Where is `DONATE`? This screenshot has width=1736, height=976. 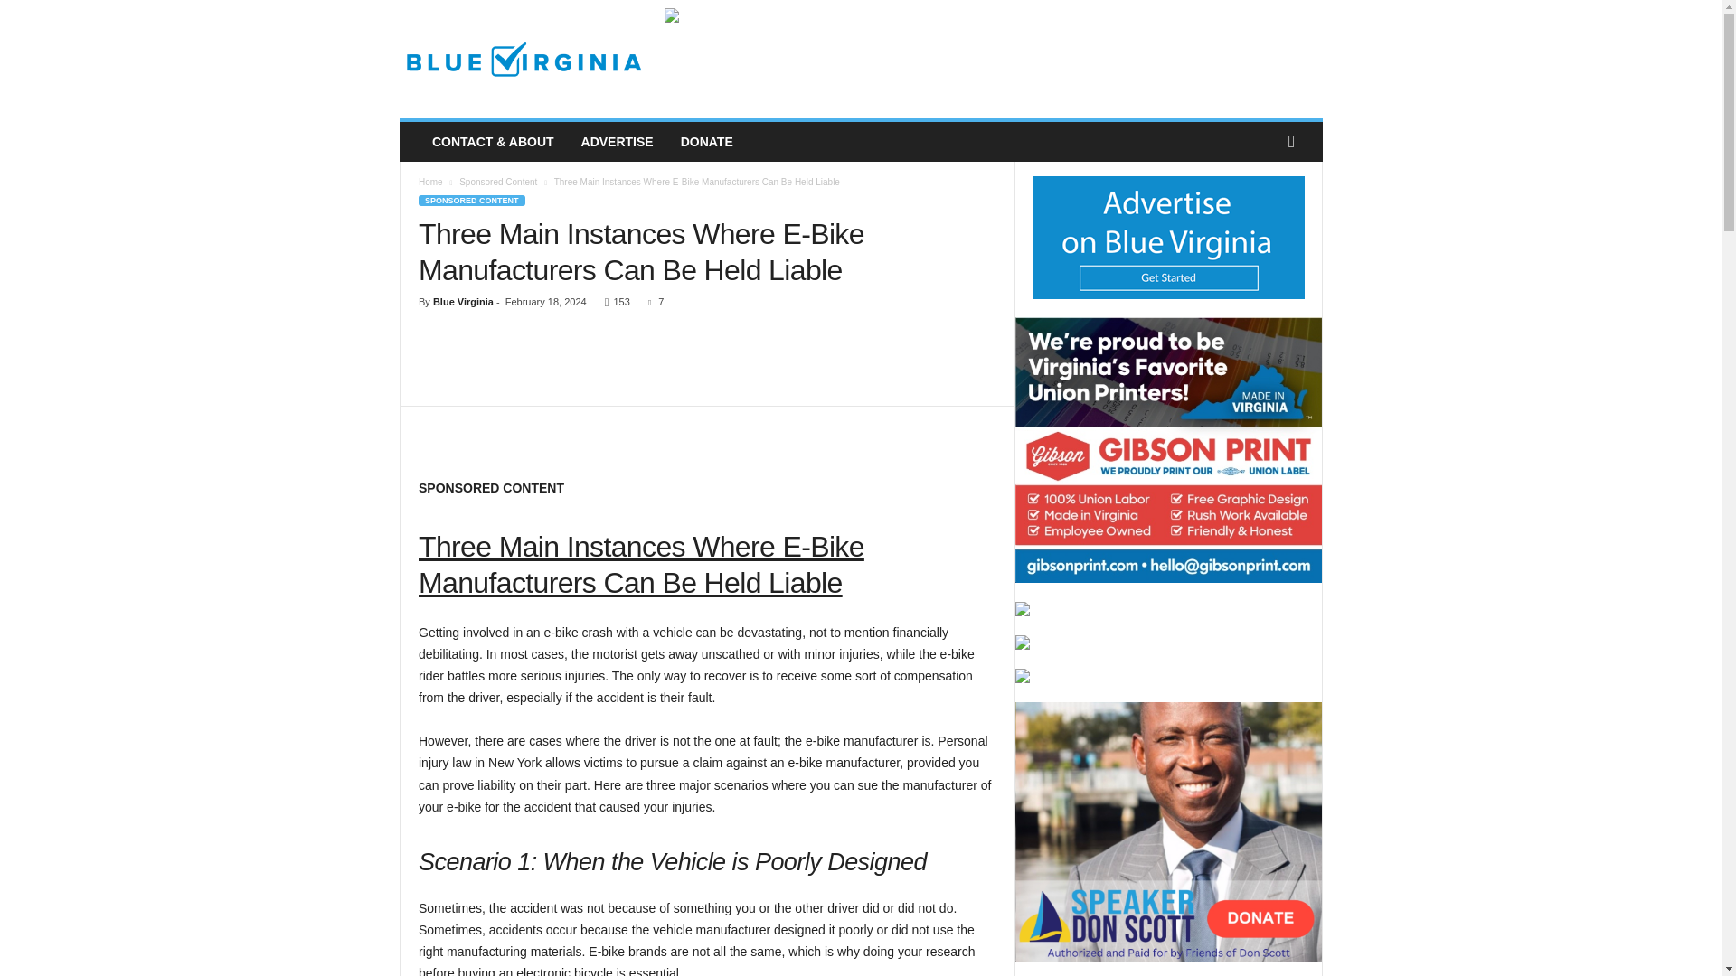
DONATE is located at coordinates (706, 142).